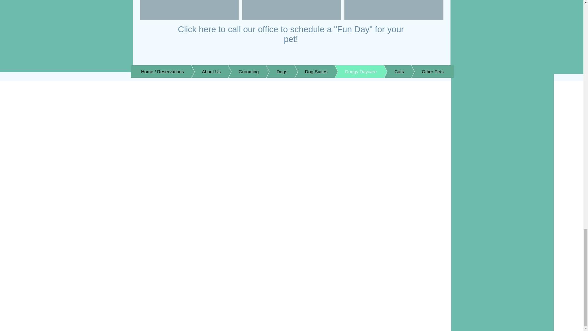  I want to click on Doggy Daycare, so click(352, 71).